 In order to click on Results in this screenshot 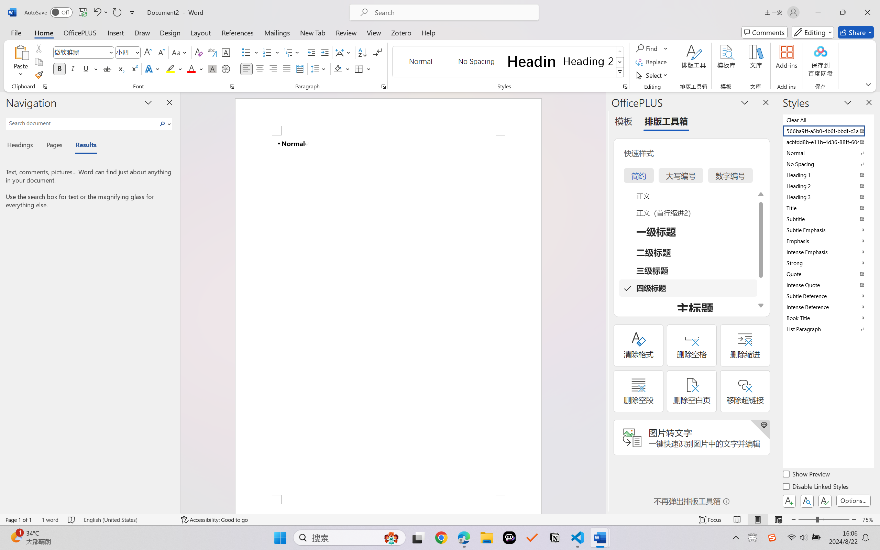, I will do `click(82, 146)`.